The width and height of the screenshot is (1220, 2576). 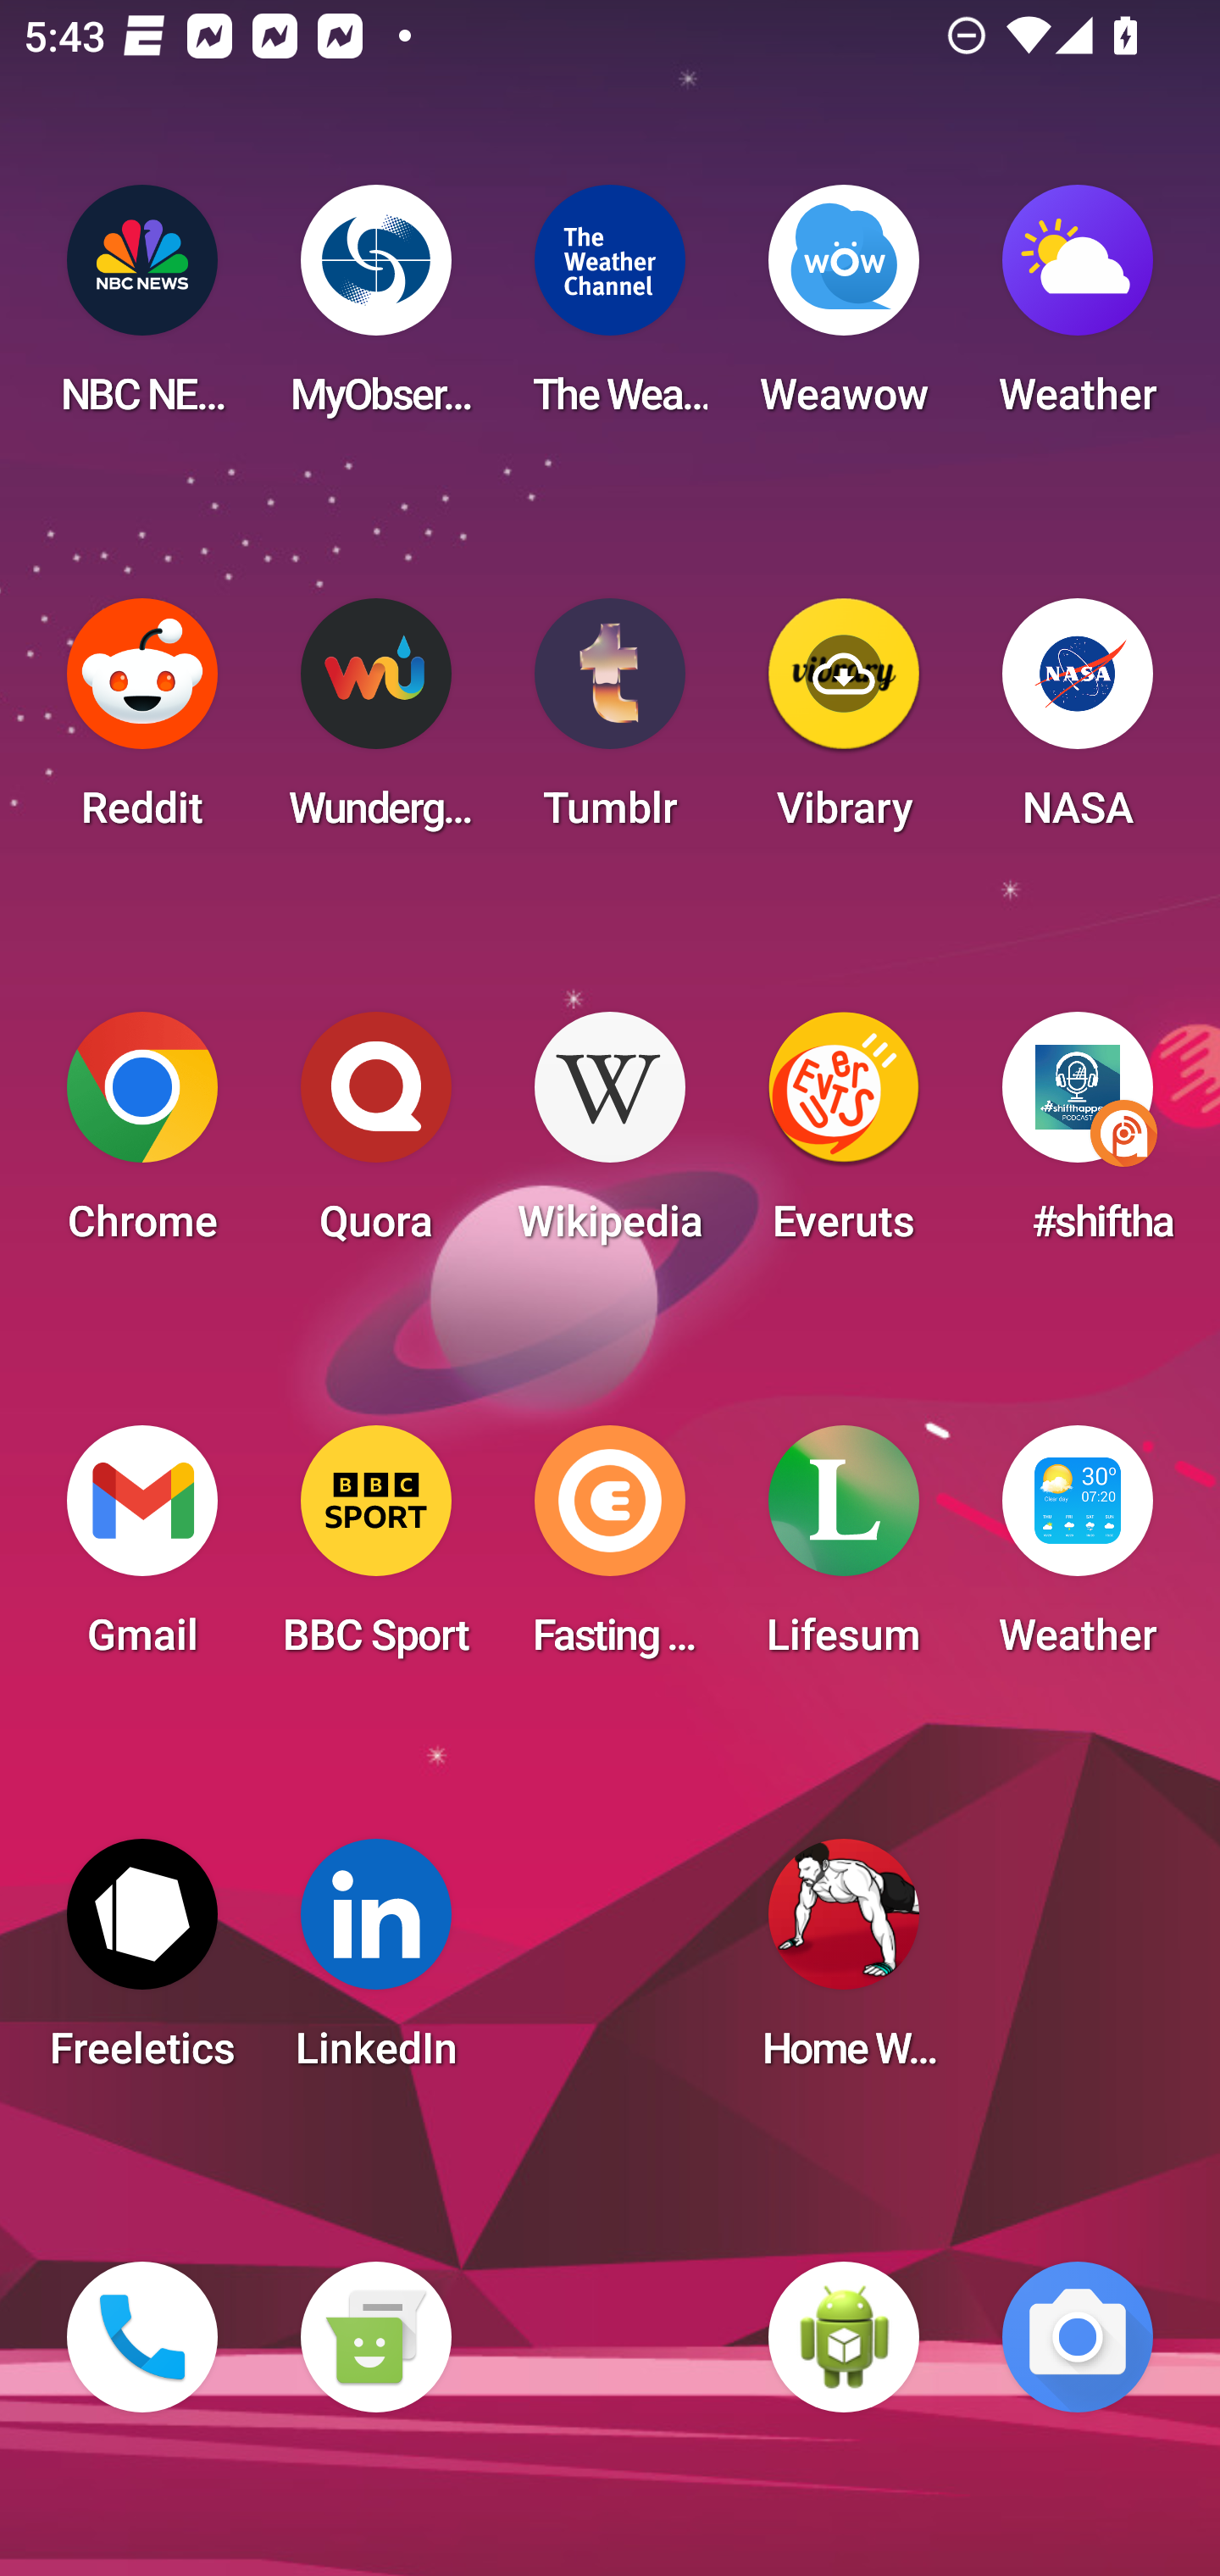 I want to click on Weawow, so click(x=844, y=310).